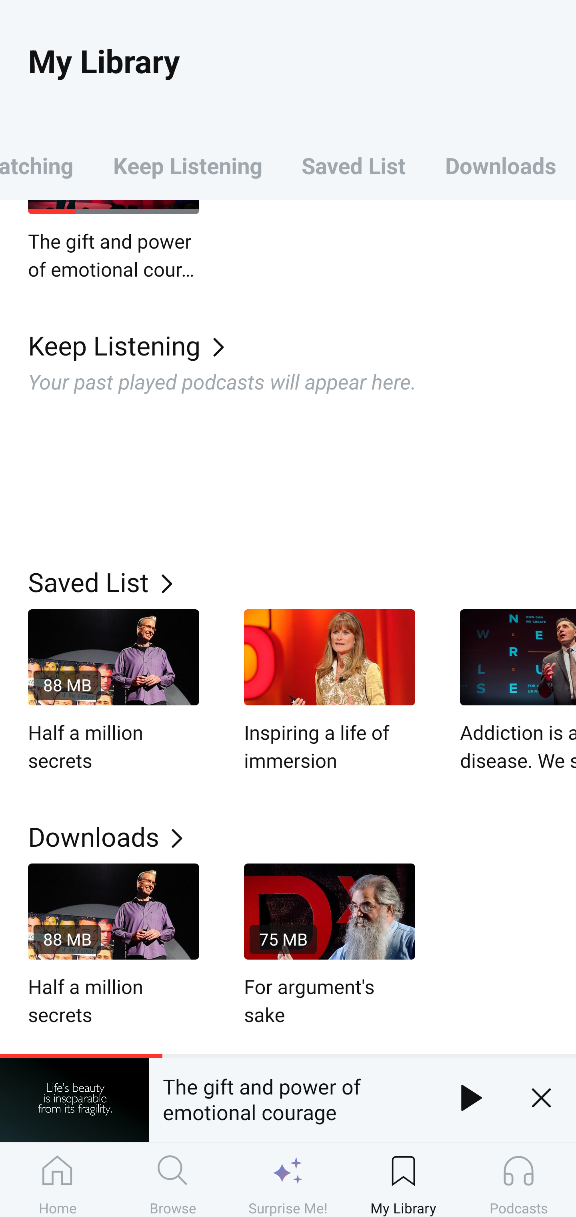 The image size is (576, 1217). Describe the element at coordinates (302, 581) in the screenshot. I see `Saved List` at that location.